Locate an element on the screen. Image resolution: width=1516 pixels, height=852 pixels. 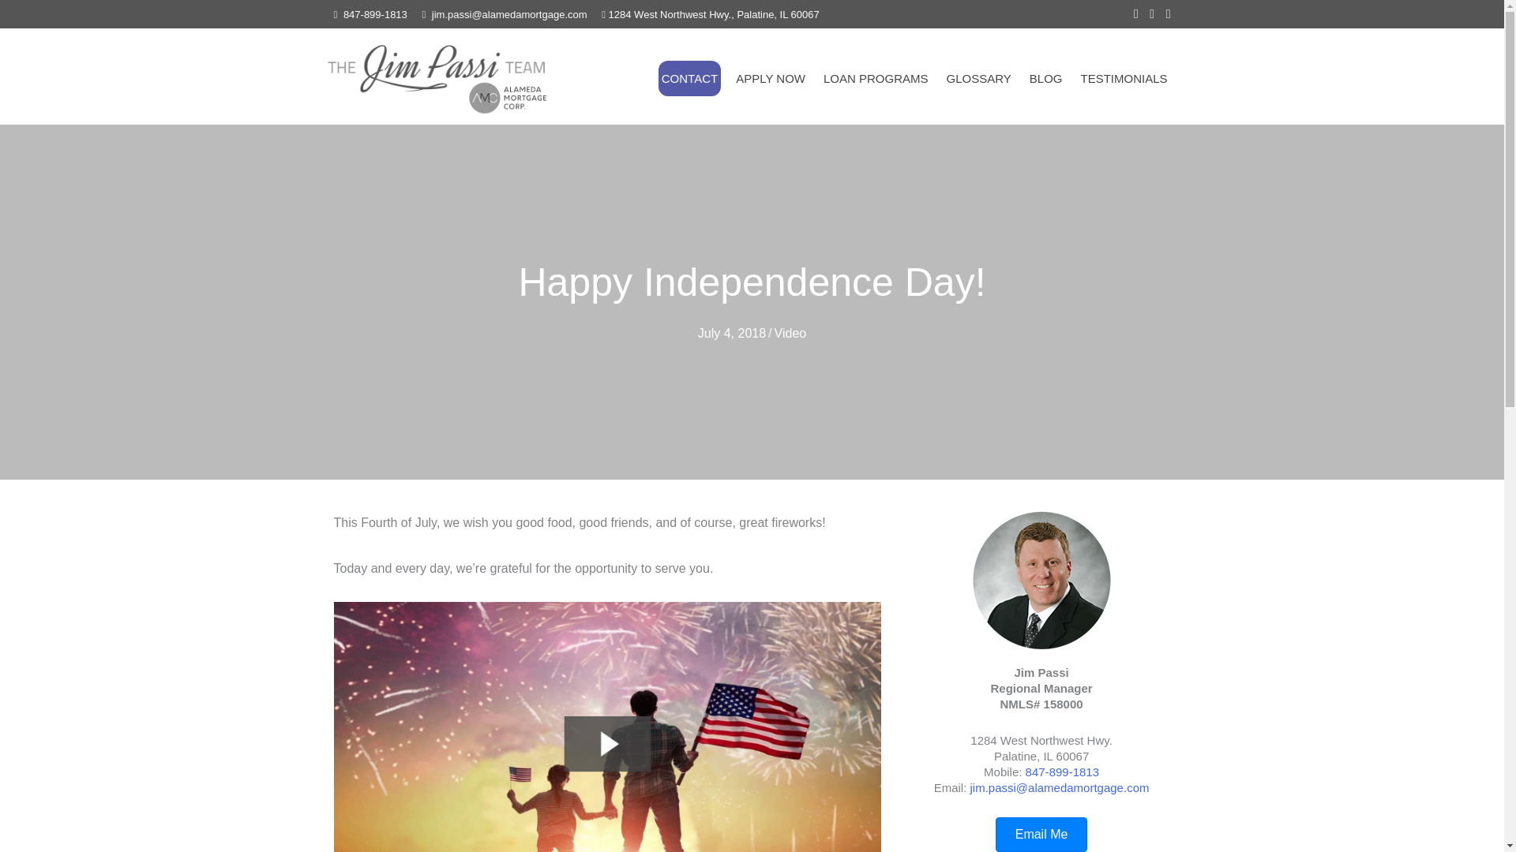
GLOSSARY is located at coordinates (978, 78).